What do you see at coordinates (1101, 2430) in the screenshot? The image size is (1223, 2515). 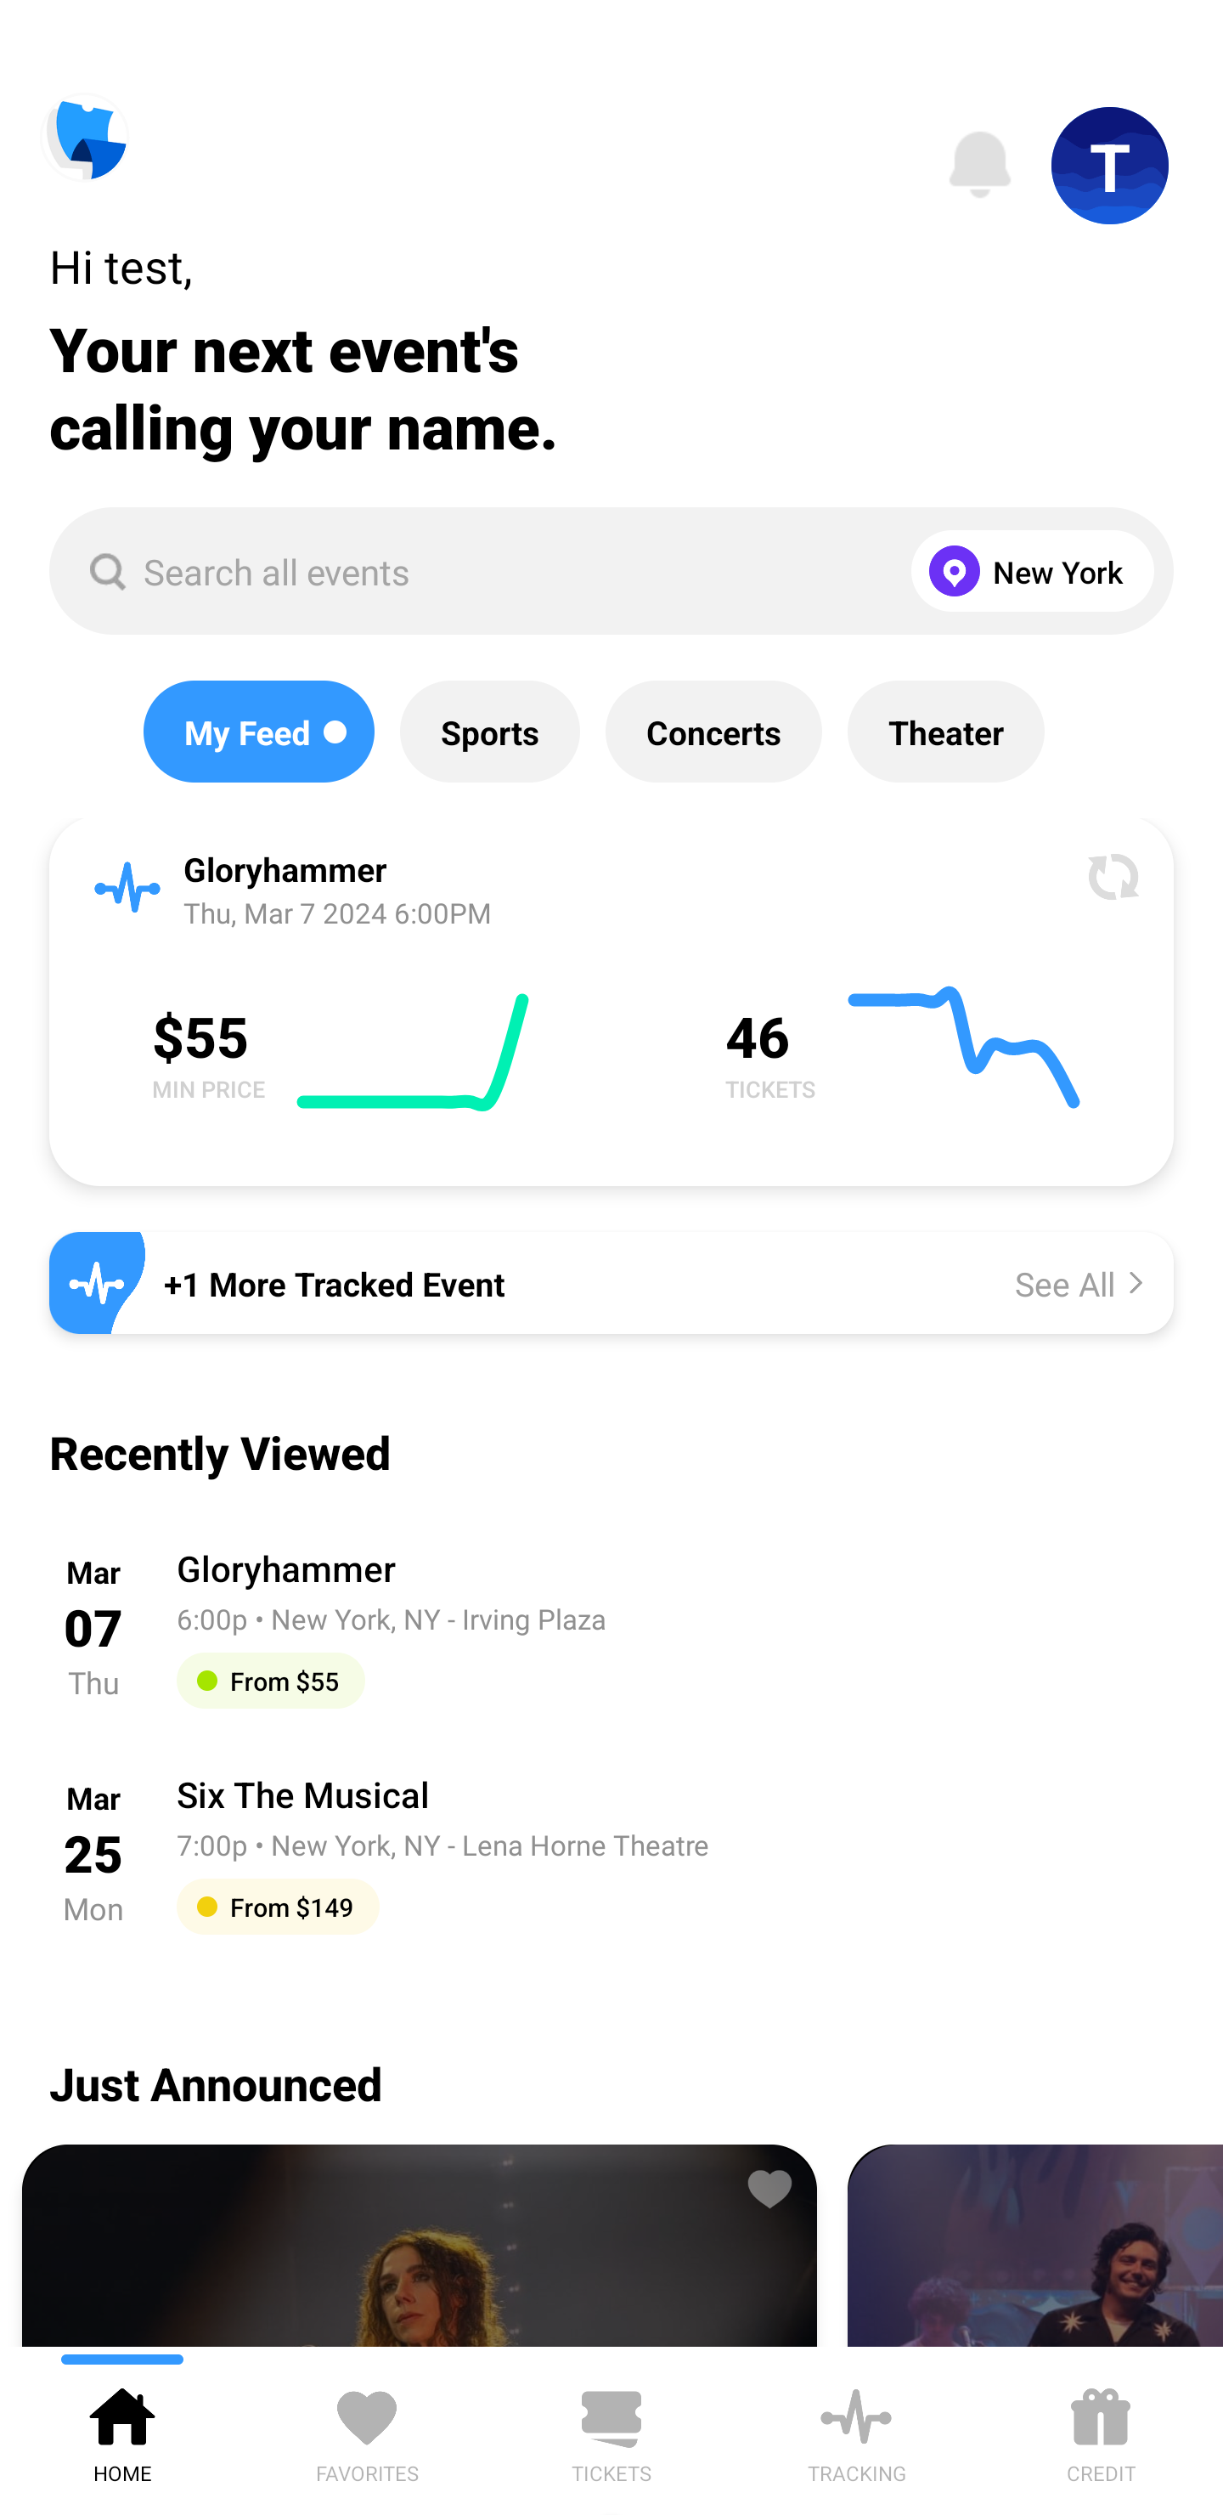 I see `CREDIT` at bounding box center [1101, 2430].